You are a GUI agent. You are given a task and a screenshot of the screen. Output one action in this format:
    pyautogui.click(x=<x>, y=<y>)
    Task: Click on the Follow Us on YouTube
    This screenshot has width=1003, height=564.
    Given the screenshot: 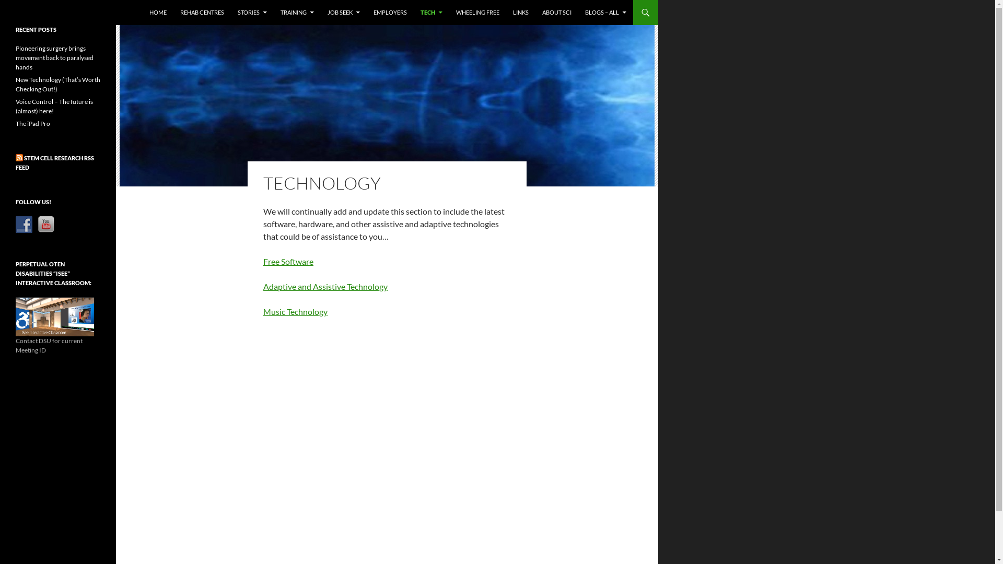 What is the action you would take?
    pyautogui.click(x=46, y=225)
    